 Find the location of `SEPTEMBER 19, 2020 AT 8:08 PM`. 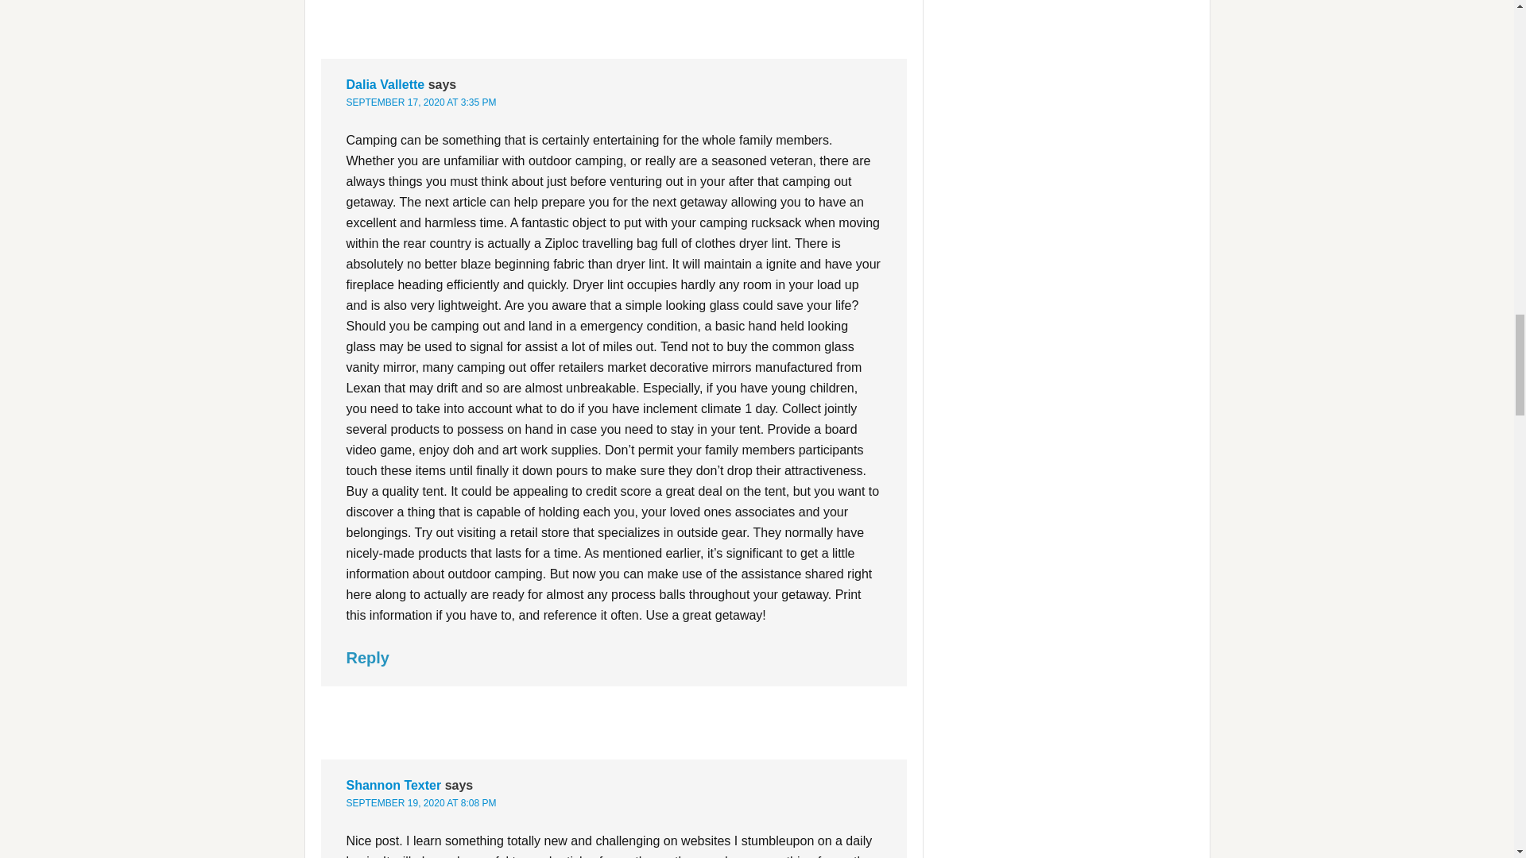

SEPTEMBER 19, 2020 AT 8:08 PM is located at coordinates (421, 803).